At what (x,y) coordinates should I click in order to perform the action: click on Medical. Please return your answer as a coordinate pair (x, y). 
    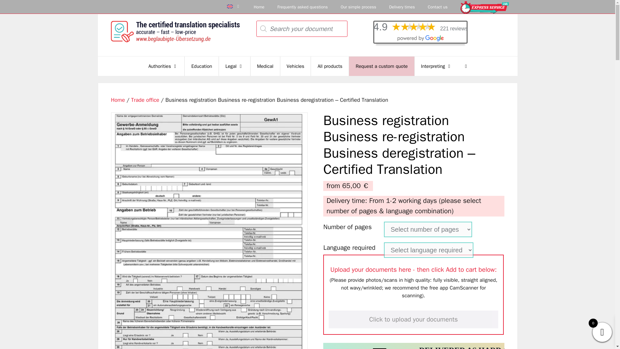
    Looking at the image, I should click on (265, 66).